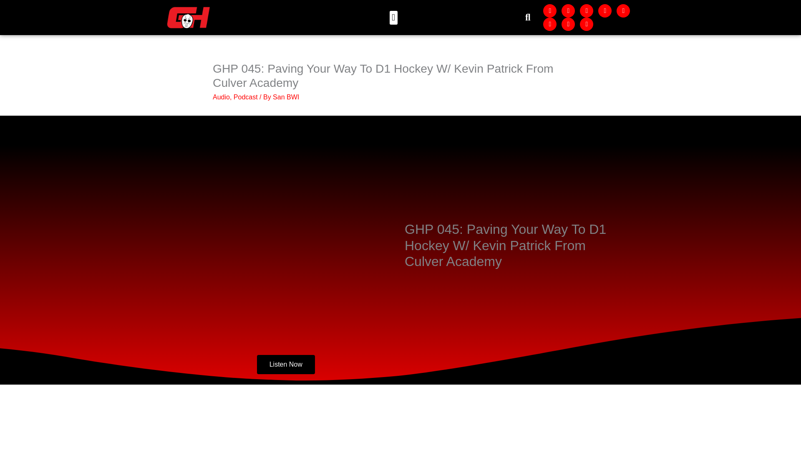  Describe the element at coordinates (246, 97) in the screenshot. I see `Podcast` at that location.